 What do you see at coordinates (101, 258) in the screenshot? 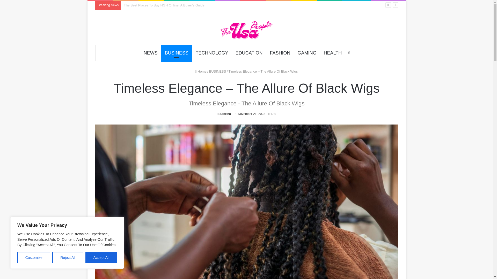
I see `Accept All` at bounding box center [101, 258].